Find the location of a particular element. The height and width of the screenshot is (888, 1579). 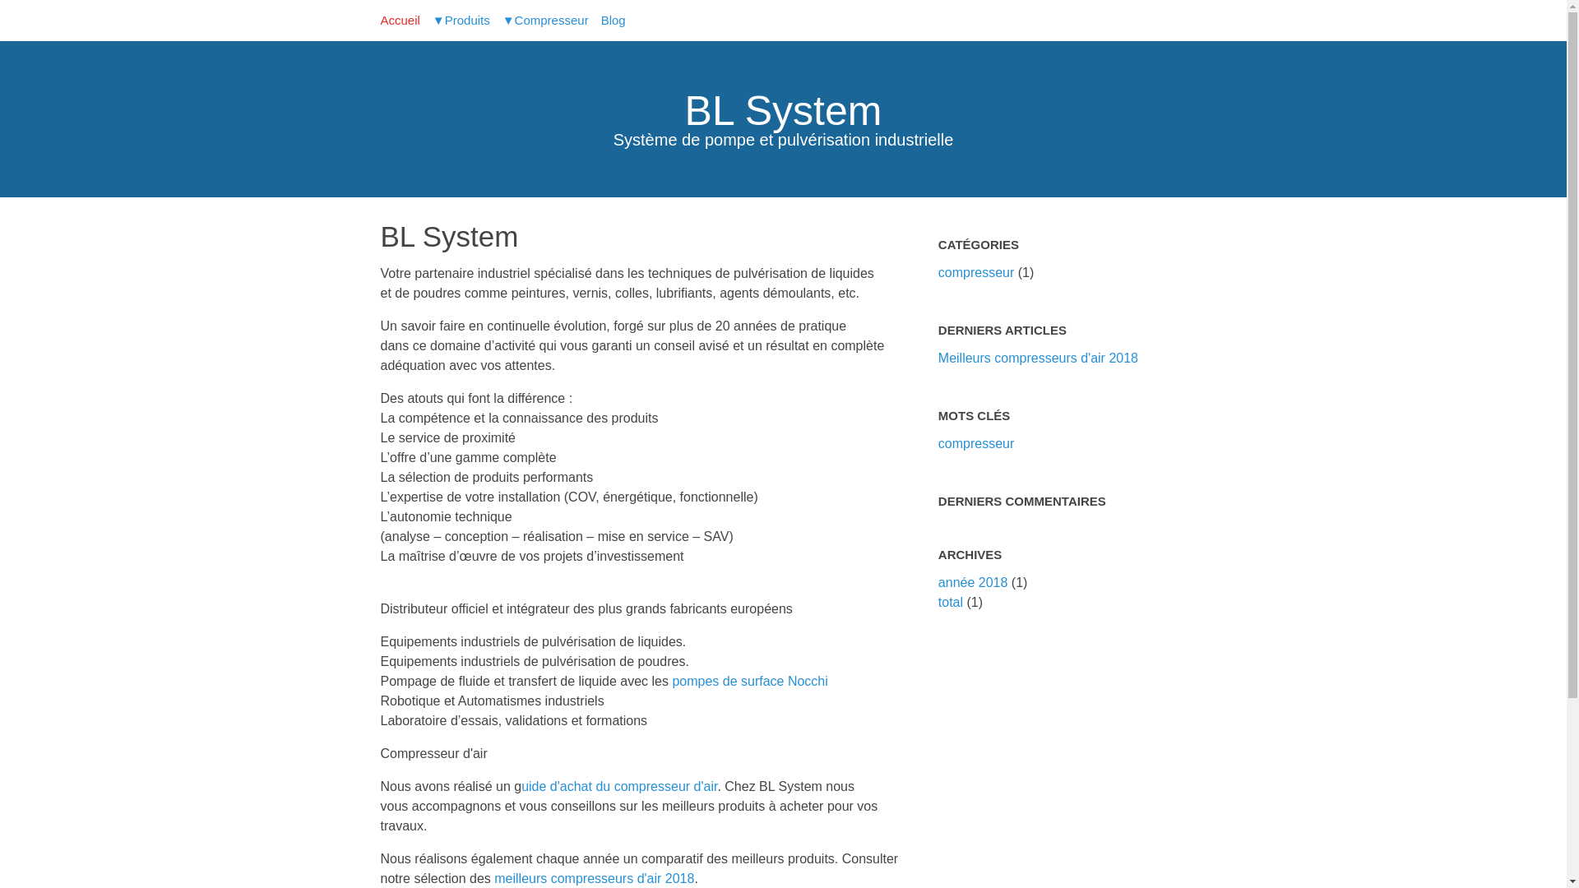

Accueil is located at coordinates (400, 20).